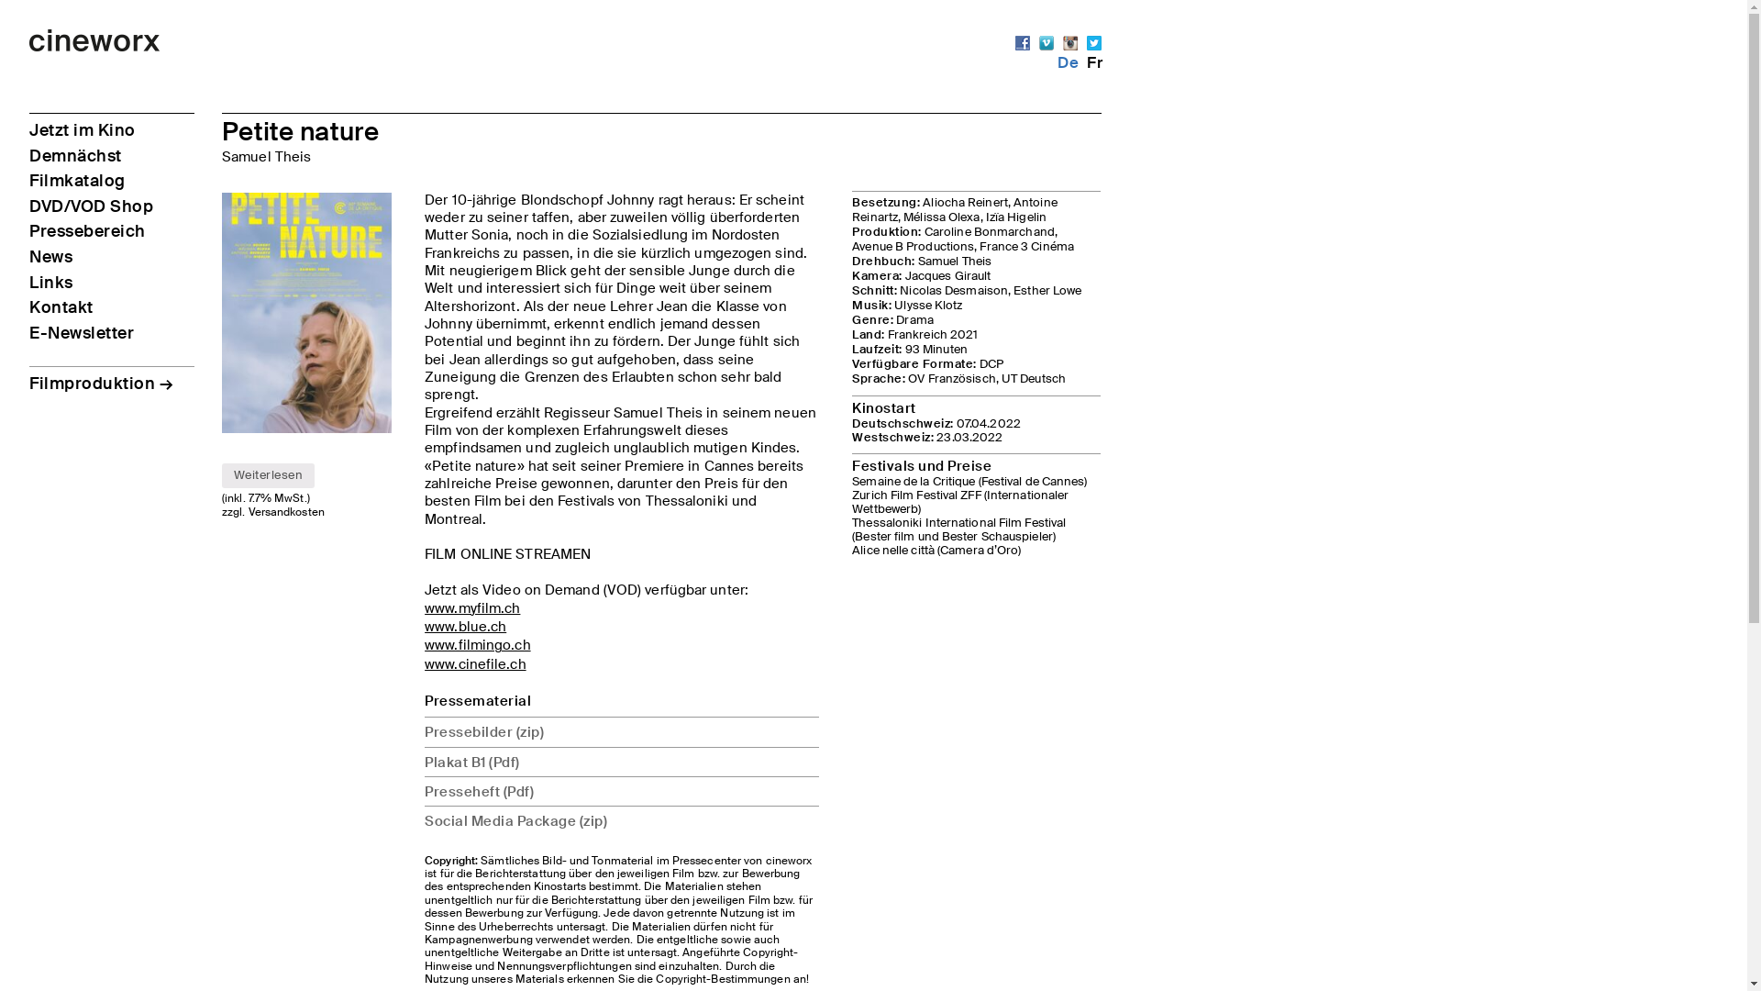 Image resolution: width=1761 pixels, height=991 pixels. What do you see at coordinates (622, 731) in the screenshot?
I see `Pressebilder (zip)` at bounding box center [622, 731].